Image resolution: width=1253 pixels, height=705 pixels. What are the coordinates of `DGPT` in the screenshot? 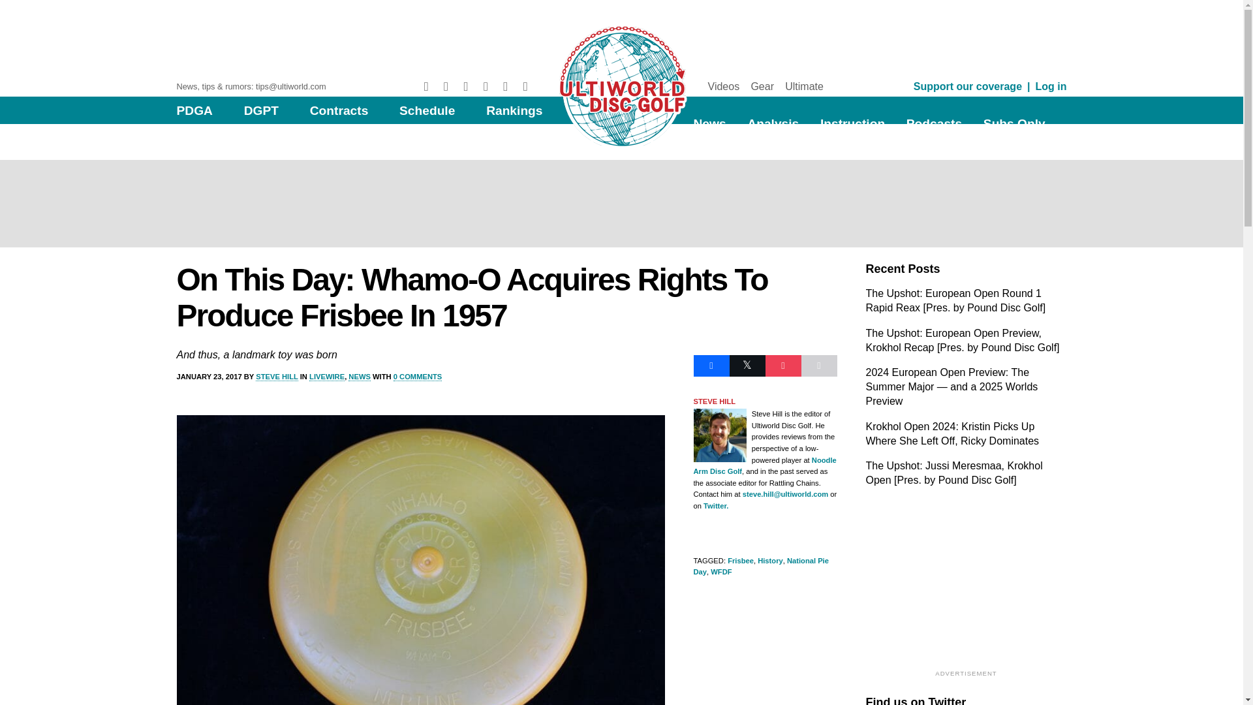 It's located at (261, 110).